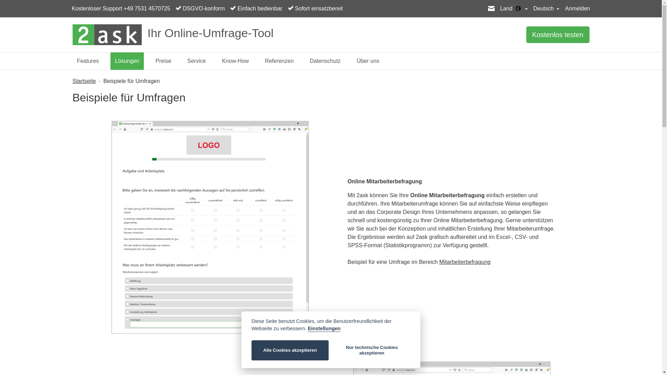 This screenshot has width=667, height=375. Describe the element at coordinates (324, 329) in the screenshot. I see `Einstellungen` at that location.